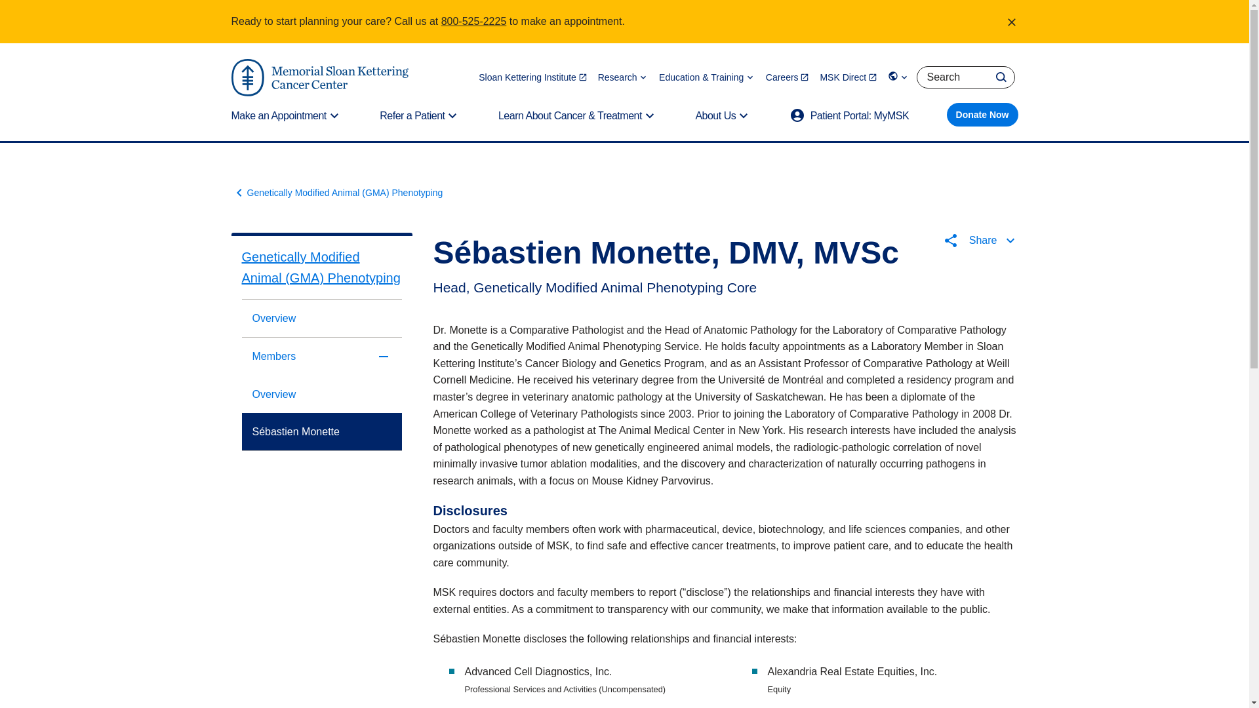 Image resolution: width=1259 pixels, height=708 pixels. I want to click on Donate Now, so click(982, 114).